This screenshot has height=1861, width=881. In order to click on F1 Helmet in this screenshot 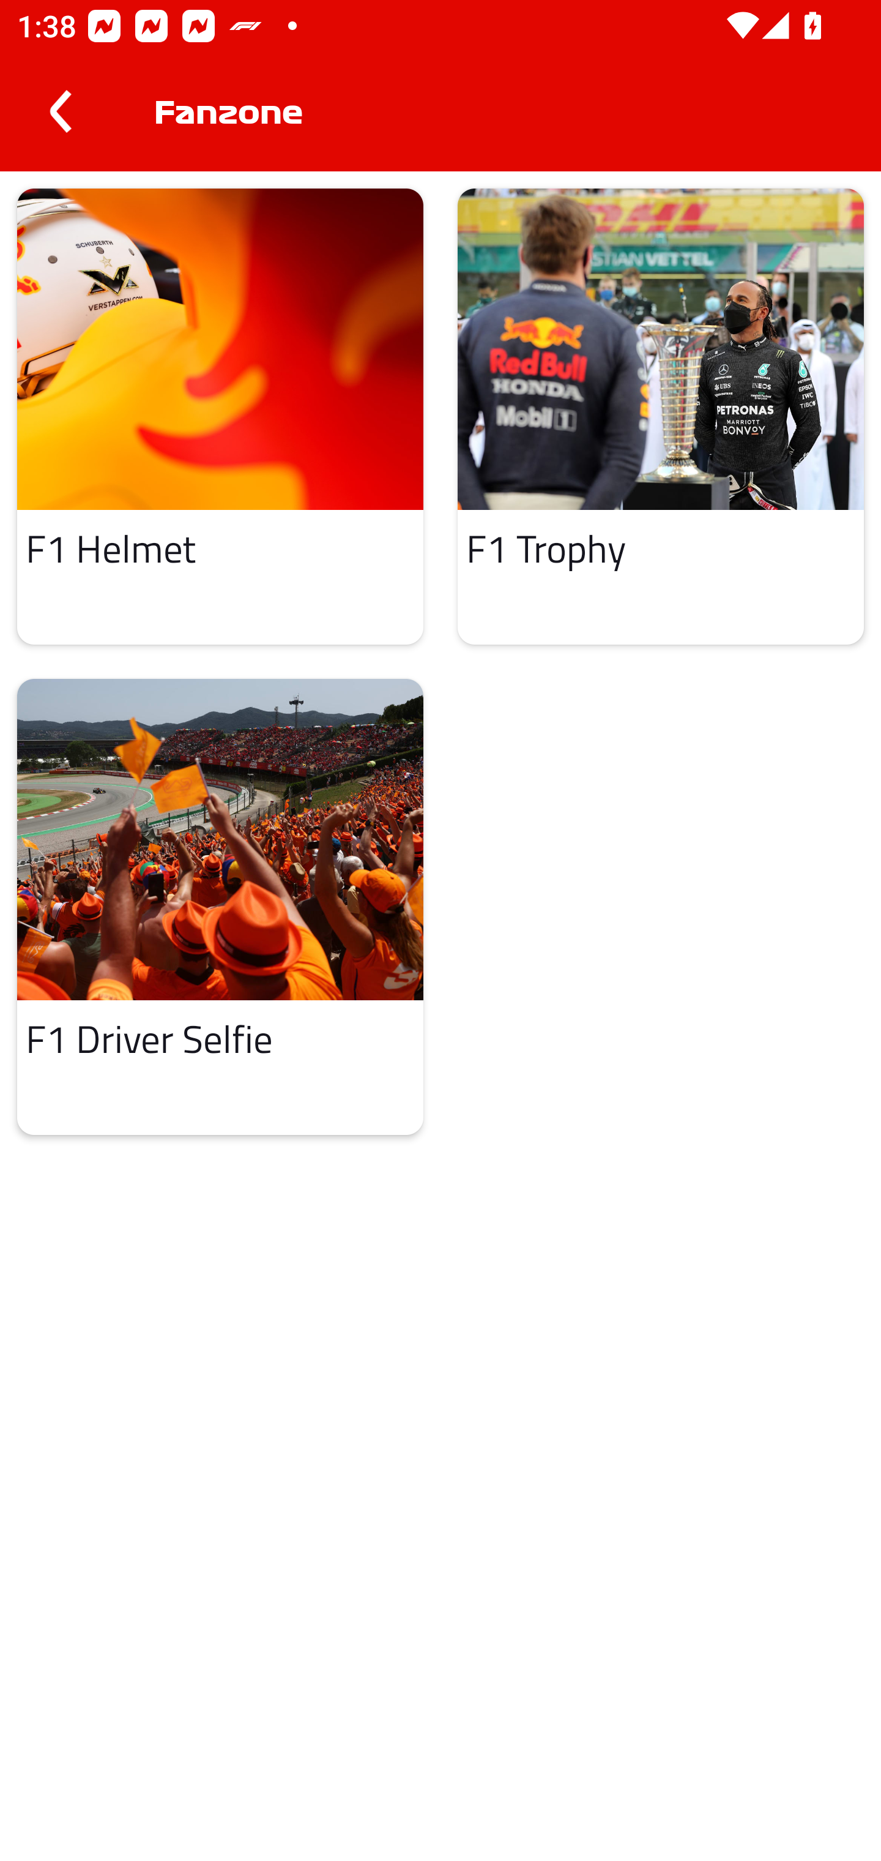, I will do `click(220, 416)`.